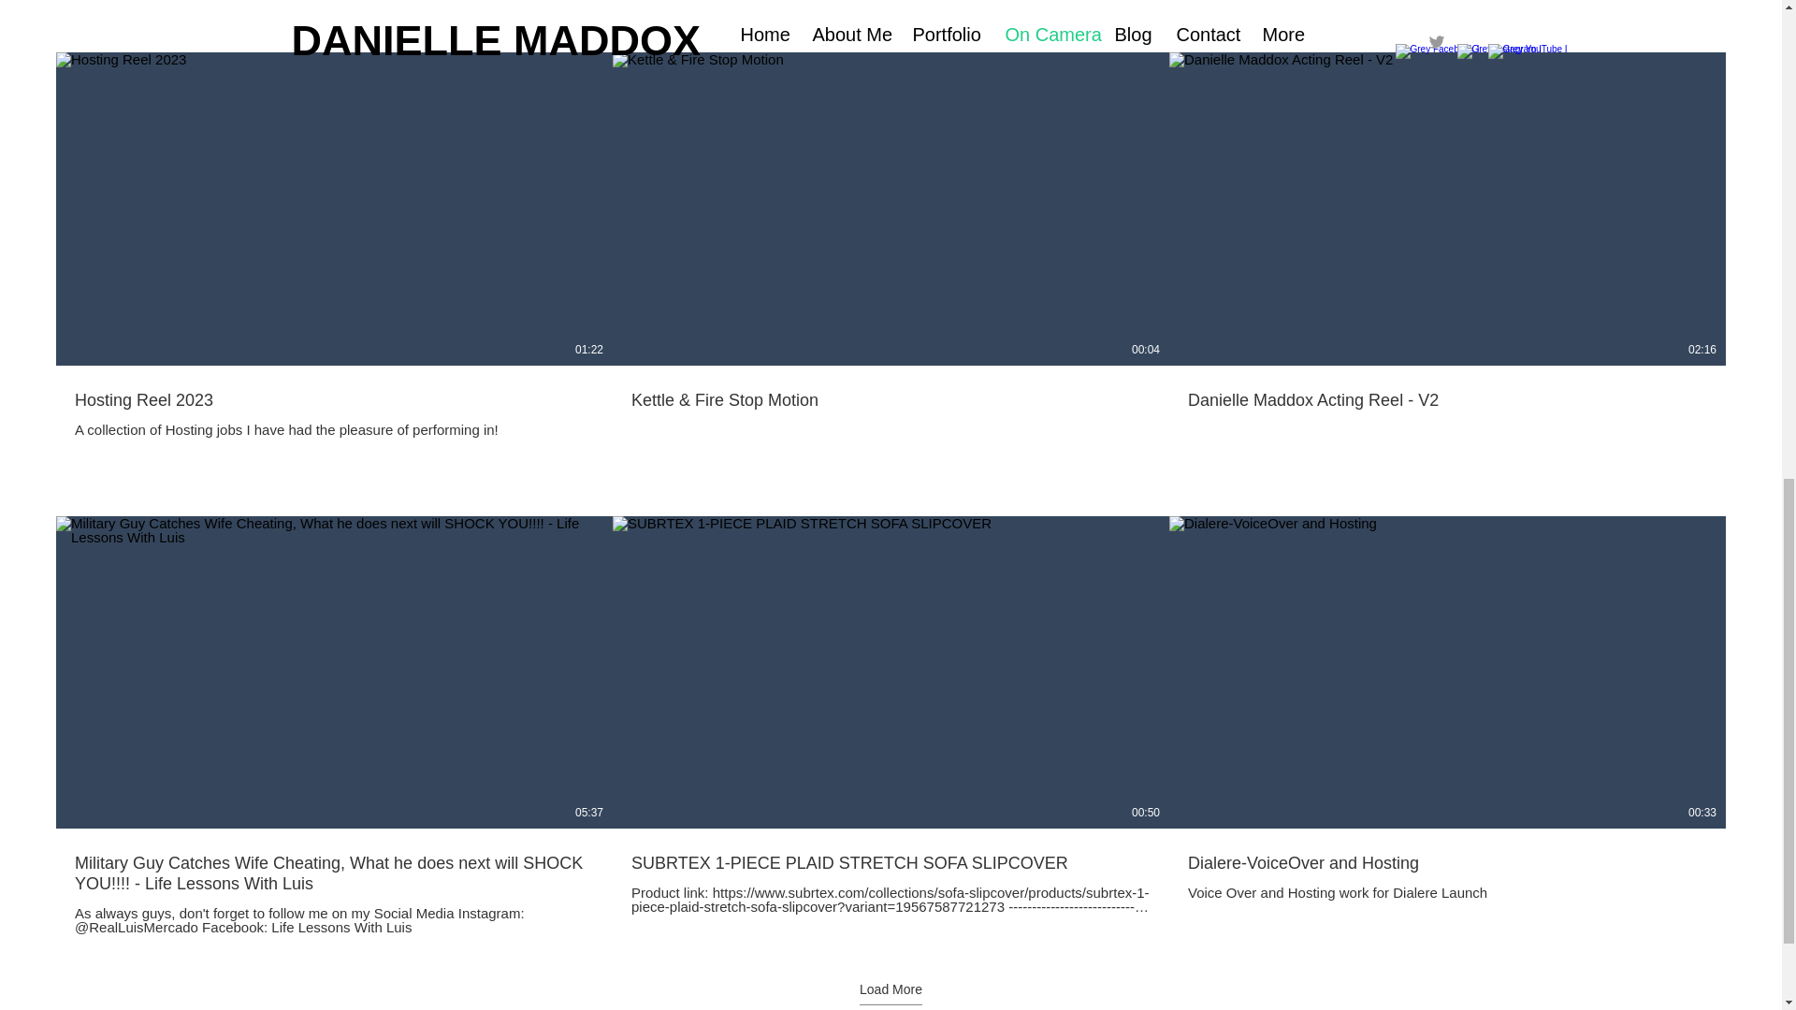 Image resolution: width=1796 pixels, height=1010 pixels. What do you see at coordinates (1447, 863) in the screenshot?
I see `Dialere-VoiceOver and Hosting` at bounding box center [1447, 863].